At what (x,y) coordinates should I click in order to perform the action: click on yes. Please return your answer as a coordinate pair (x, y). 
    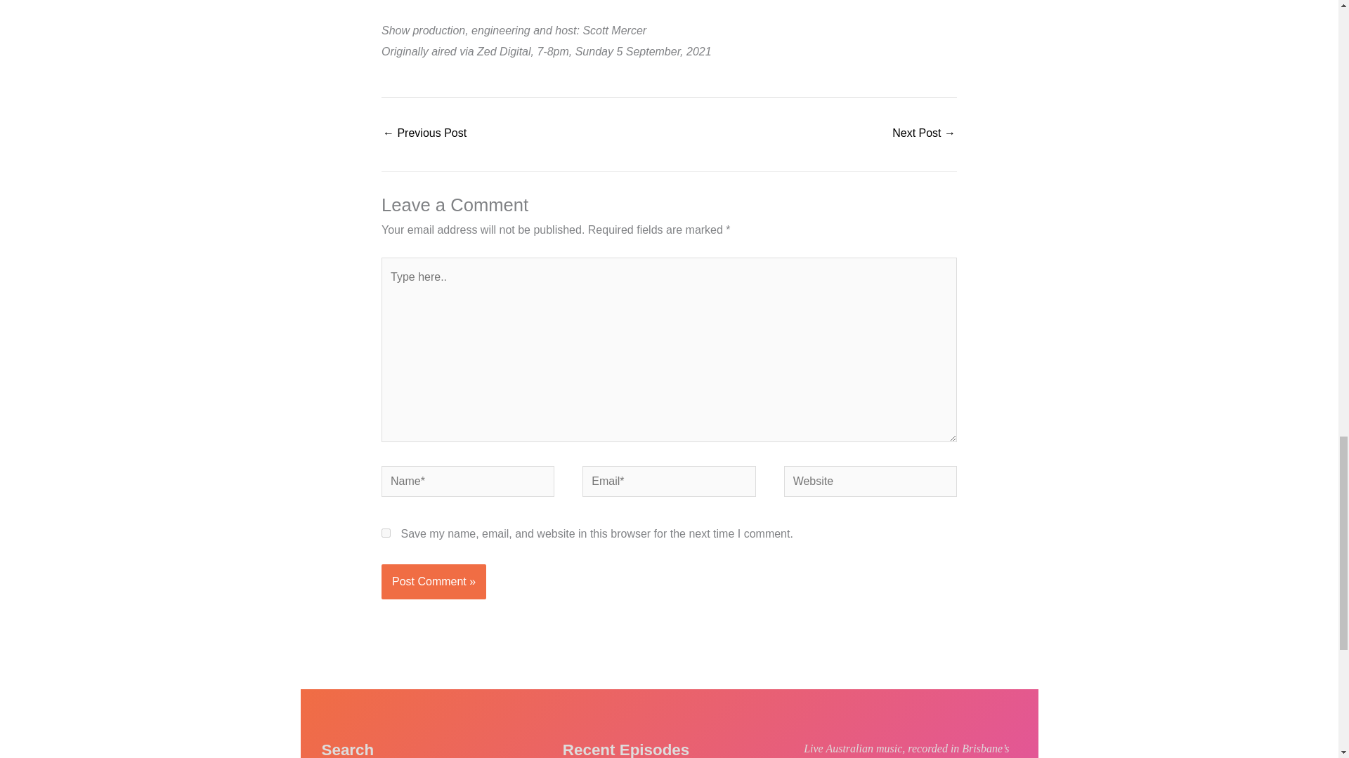
    Looking at the image, I should click on (386, 532).